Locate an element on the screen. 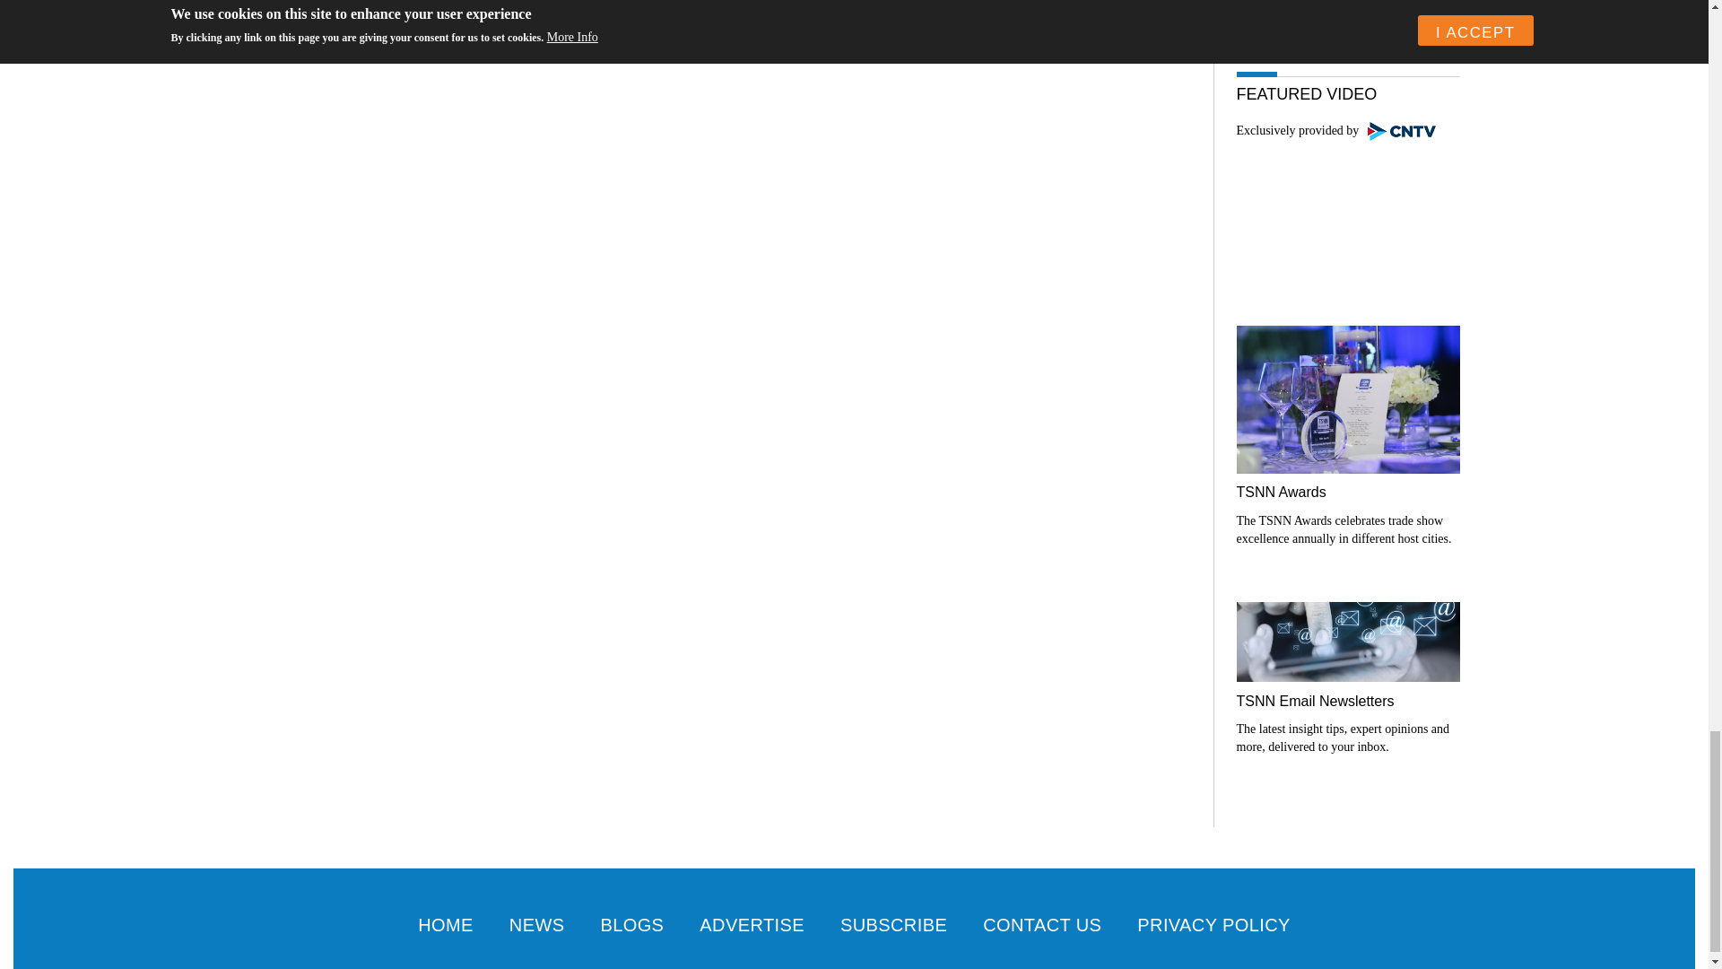  vimeo-player is located at coordinates (1347, 217).